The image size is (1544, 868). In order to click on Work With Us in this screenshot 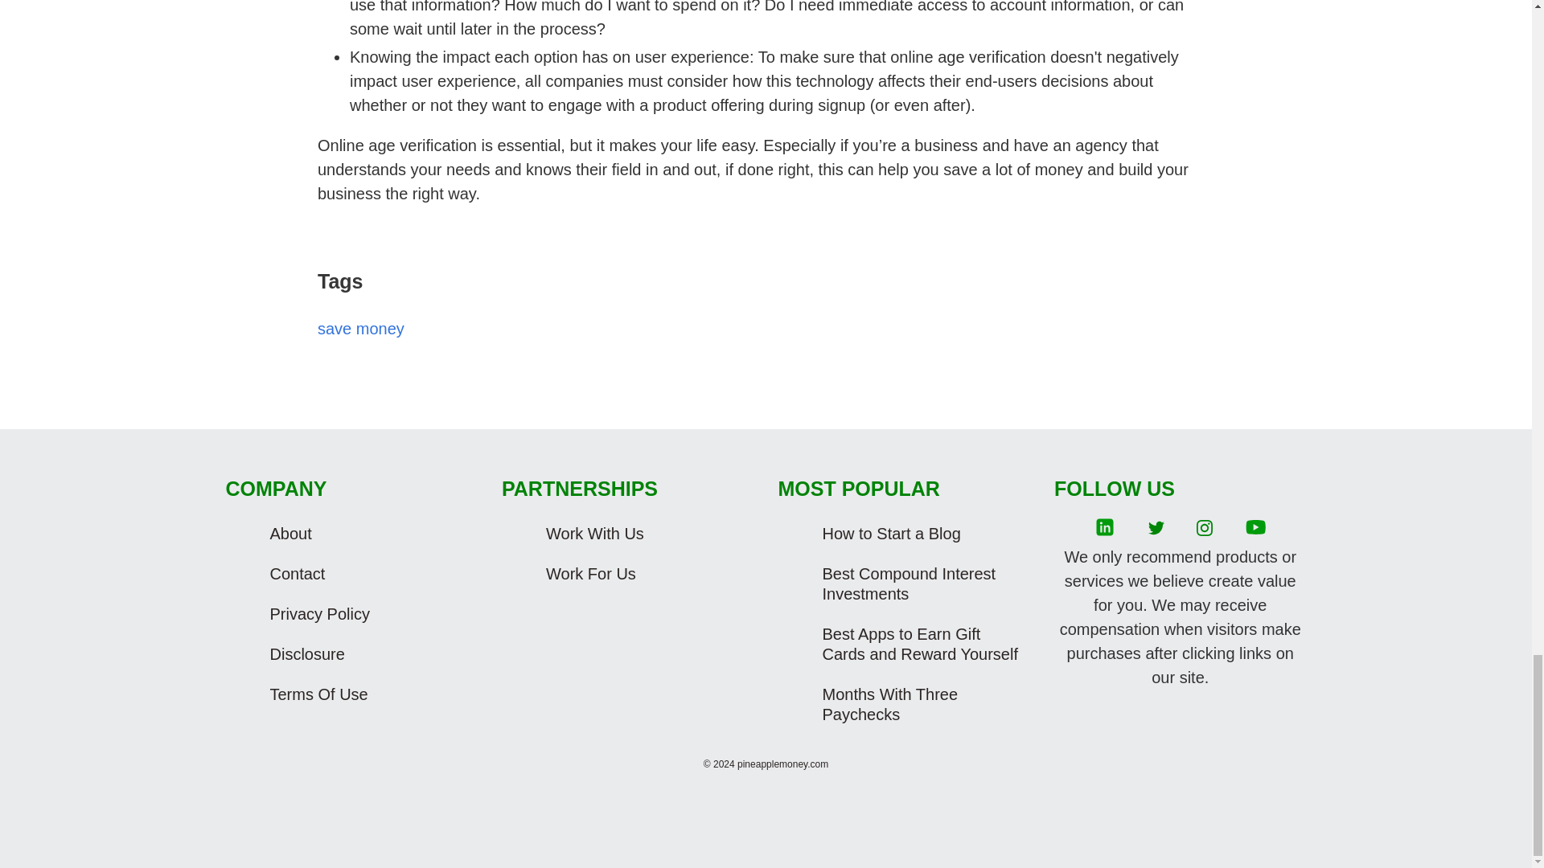, I will do `click(644, 534)`.